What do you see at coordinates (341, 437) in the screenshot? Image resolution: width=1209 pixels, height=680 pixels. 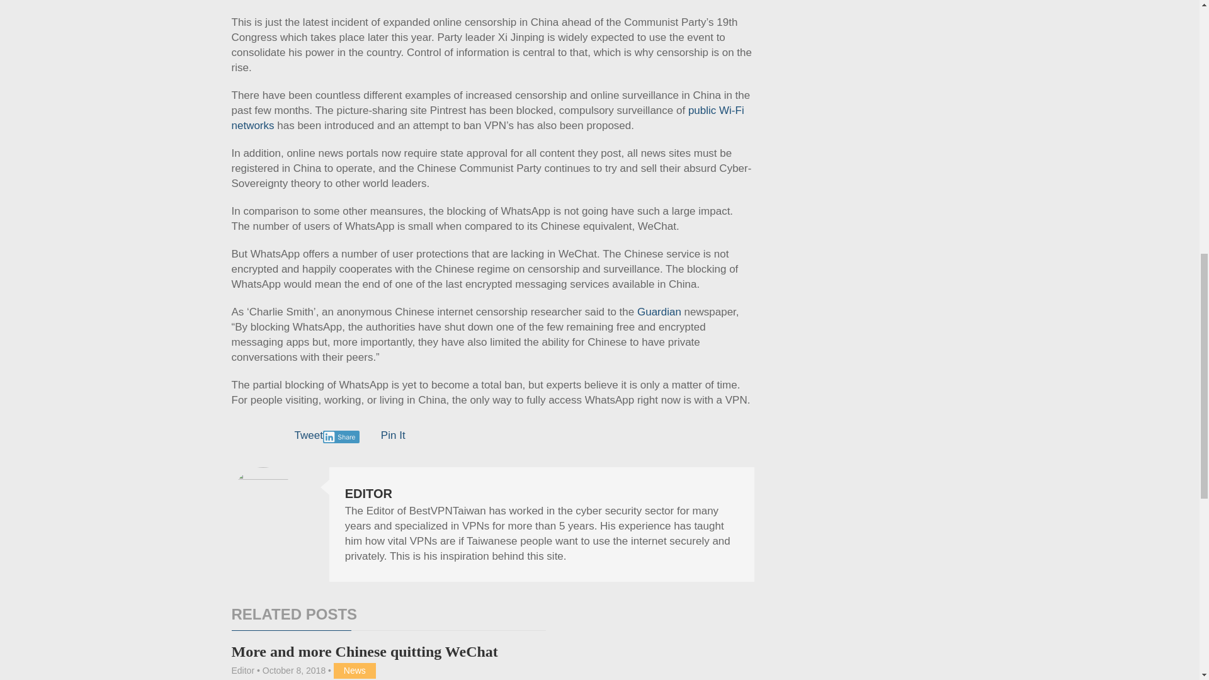 I see `Share` at bounding box center [341, 437].